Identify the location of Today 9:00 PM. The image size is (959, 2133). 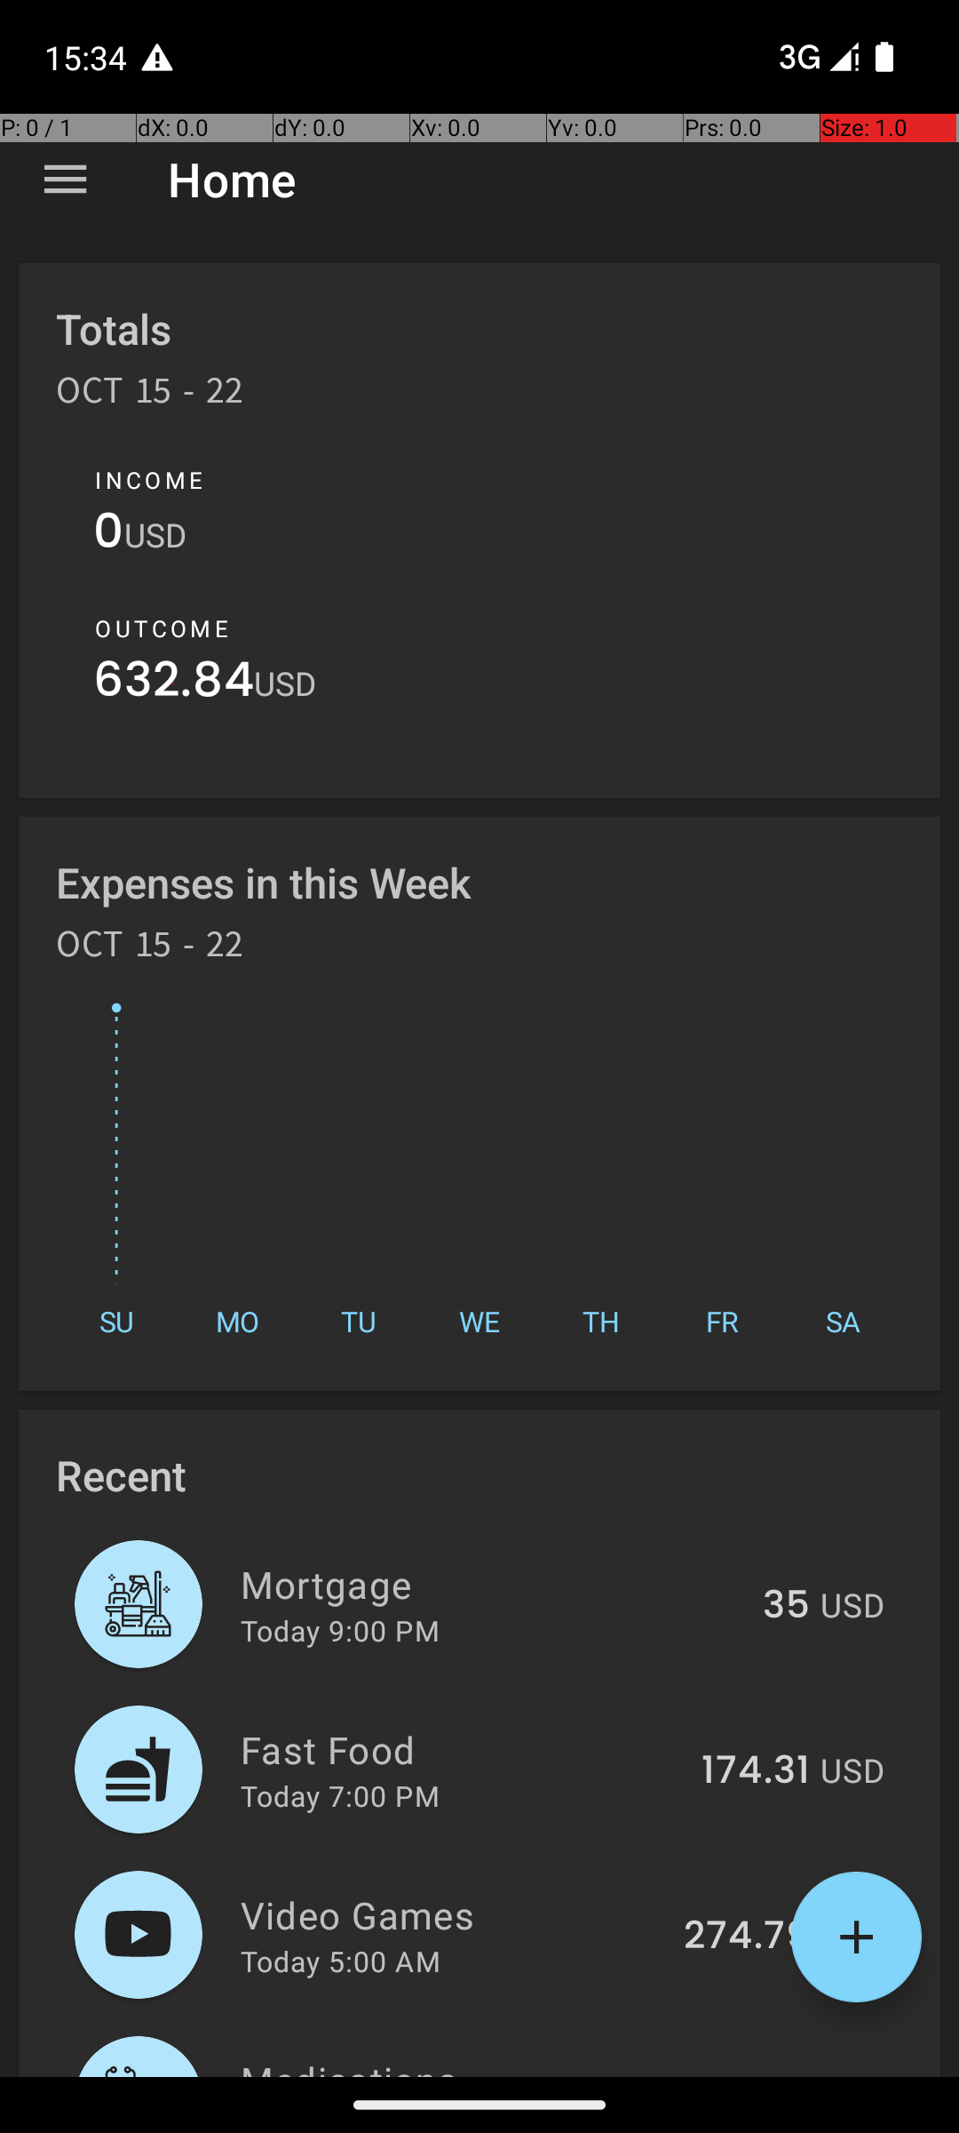
(340, 1630).